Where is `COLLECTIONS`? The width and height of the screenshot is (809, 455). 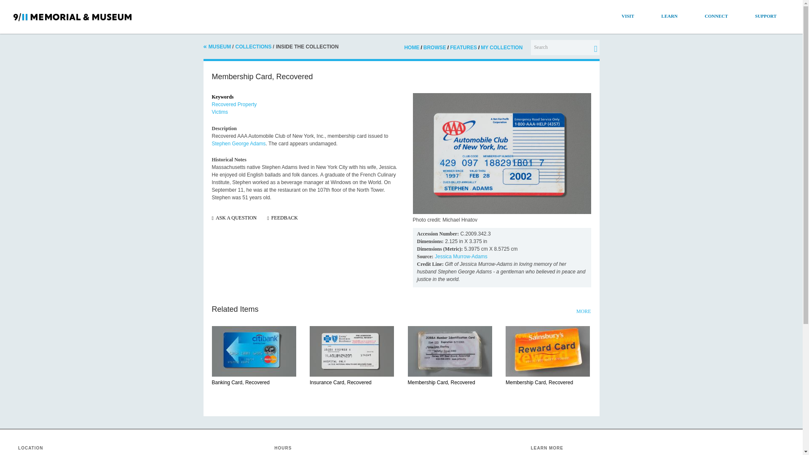
COLLECTIONS is located at coordinates (254, 46).